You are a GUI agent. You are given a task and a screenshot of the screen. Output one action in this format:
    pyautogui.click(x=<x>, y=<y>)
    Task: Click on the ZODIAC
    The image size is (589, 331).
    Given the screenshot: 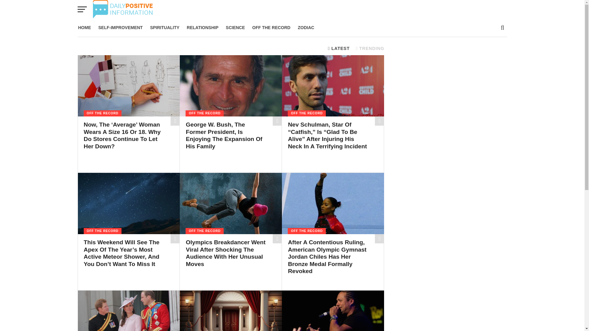 What is the action you would take?
    pyautogui.click(x=306, y=28)
    